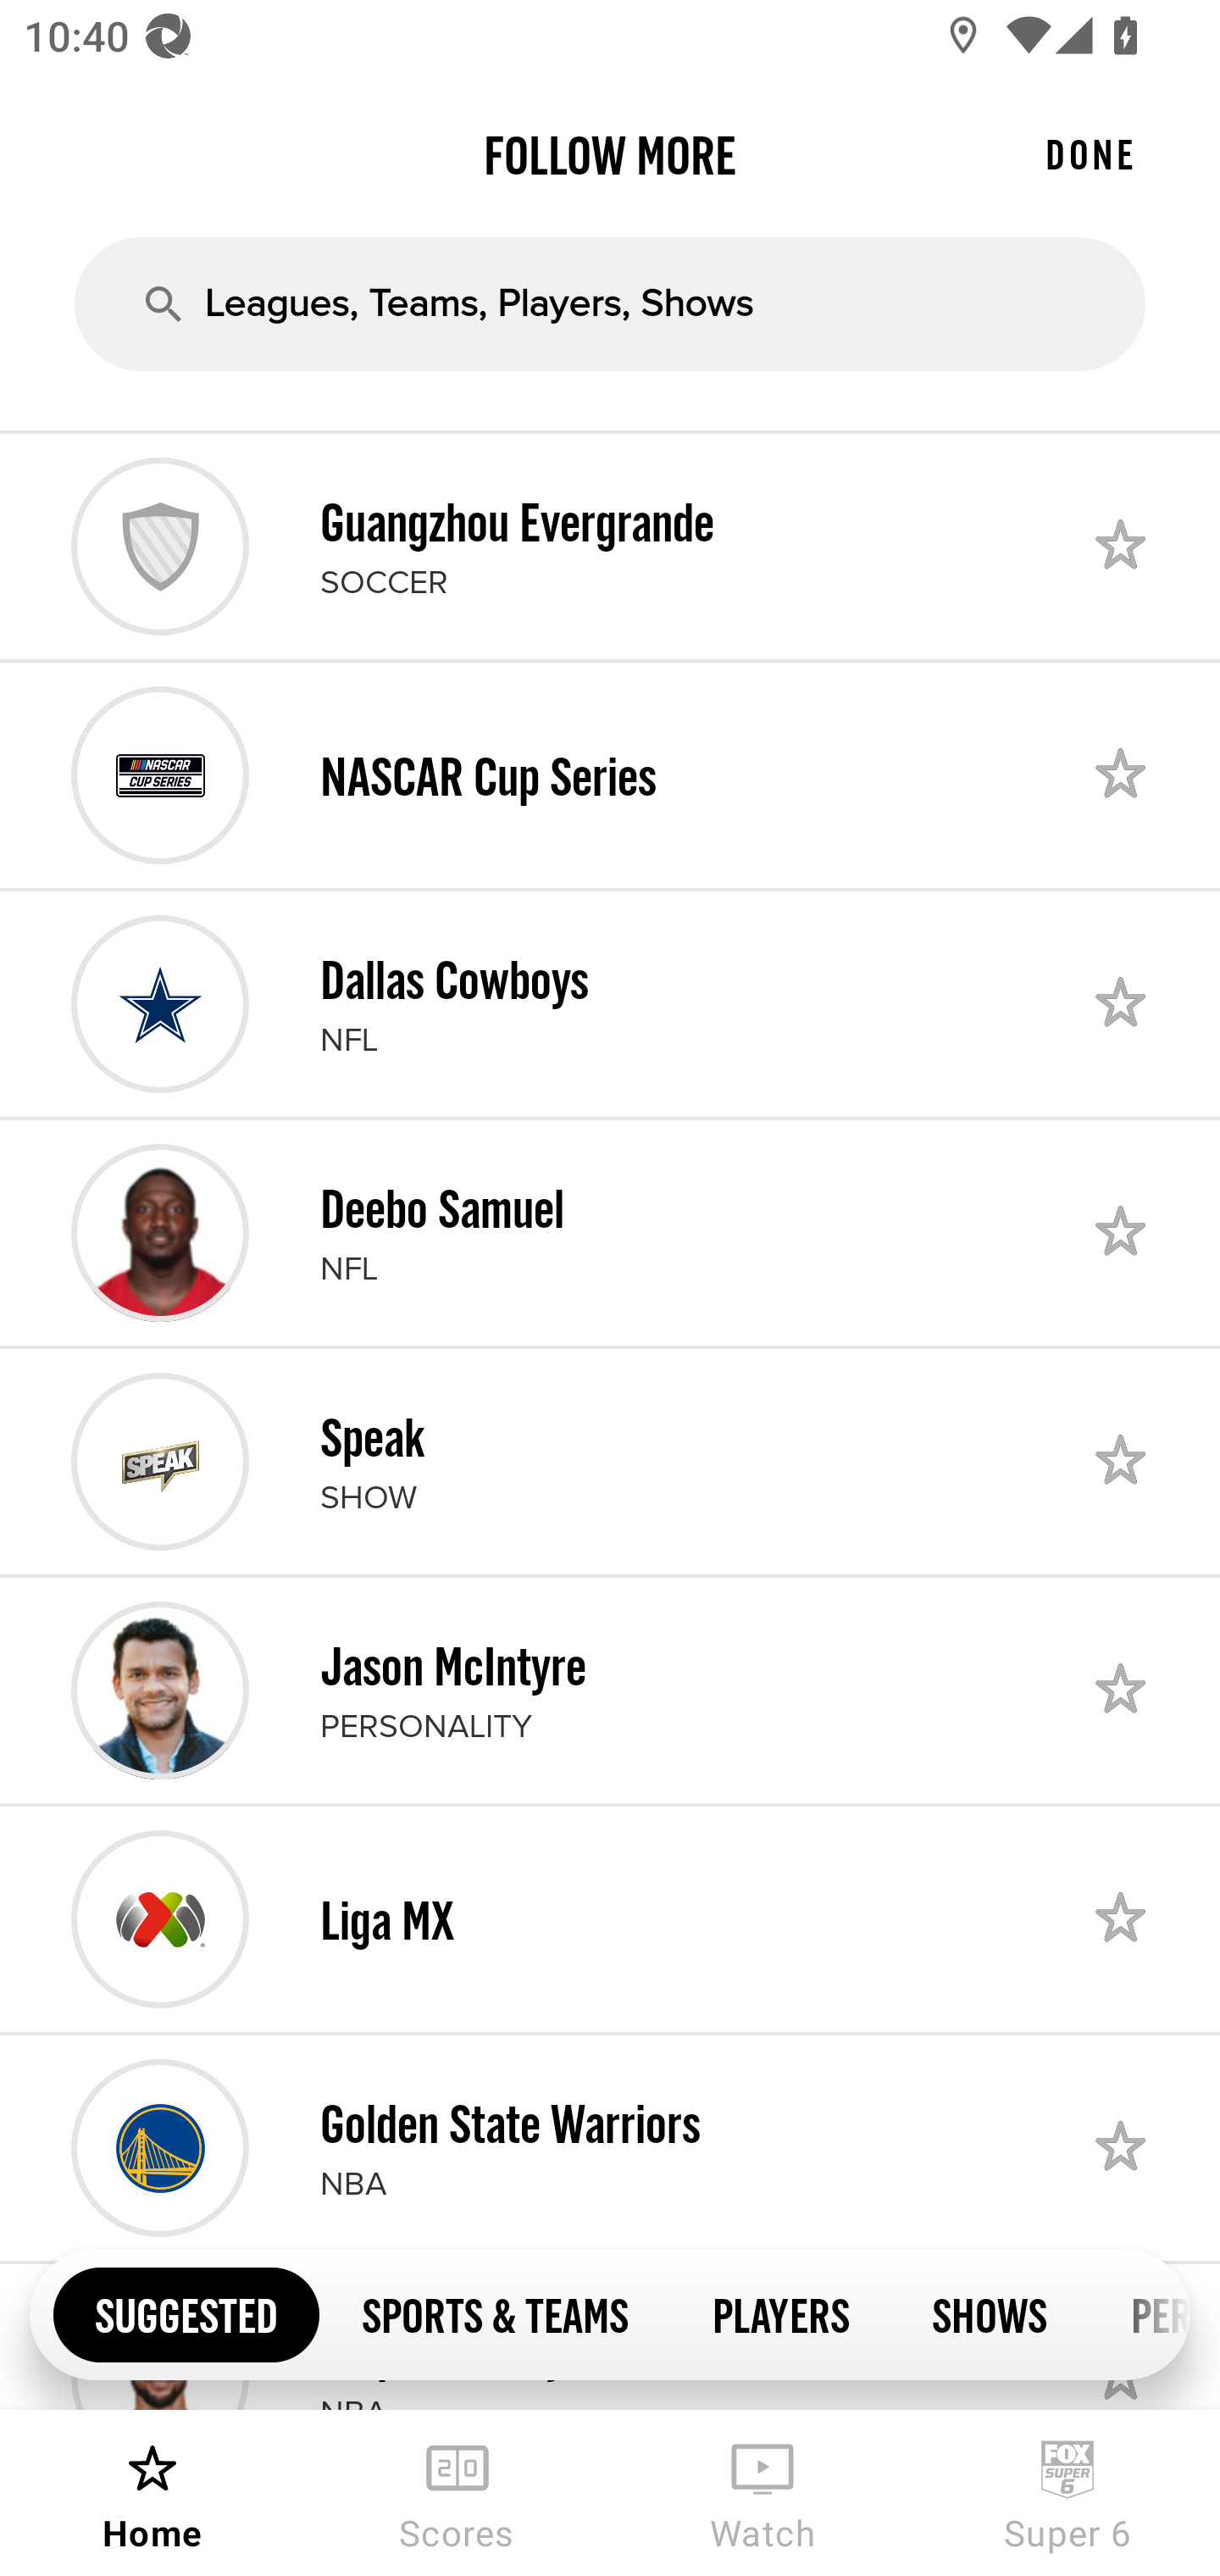  Describe the element at coordinates (610, 1461) in the screenshot. I see `Speak SHOW` at that location.